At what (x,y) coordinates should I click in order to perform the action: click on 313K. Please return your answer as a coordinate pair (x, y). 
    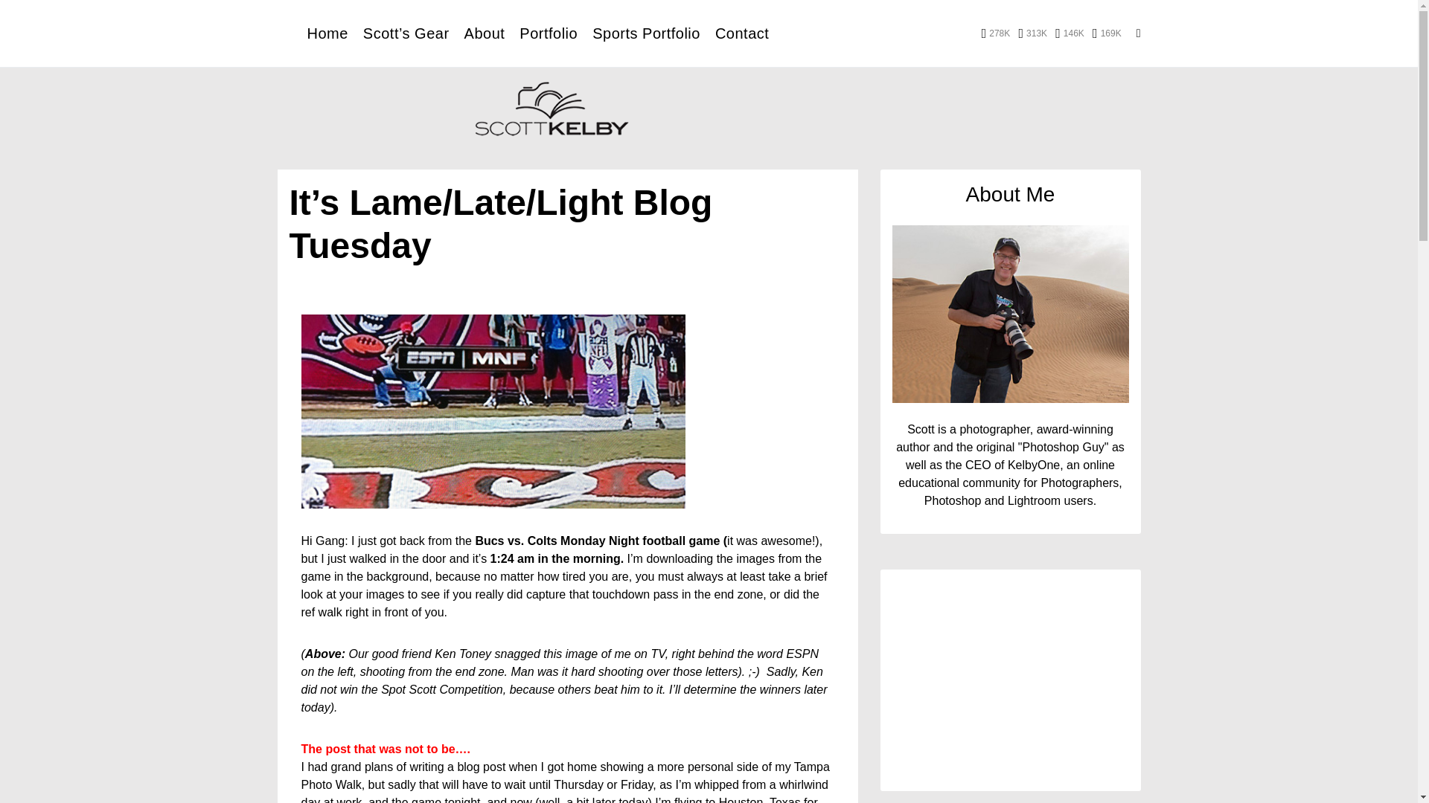
    Looking at the image, I should click on (1032, 33).